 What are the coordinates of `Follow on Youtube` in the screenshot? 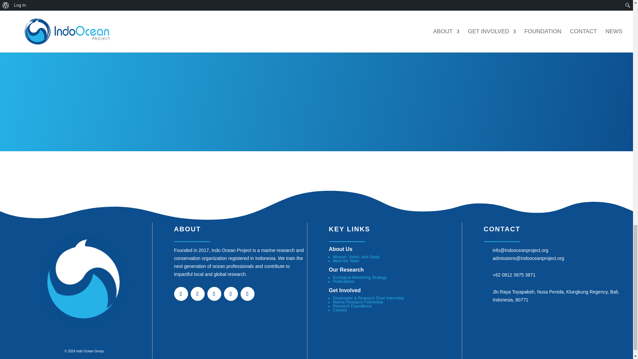 It's located at (231, 294).